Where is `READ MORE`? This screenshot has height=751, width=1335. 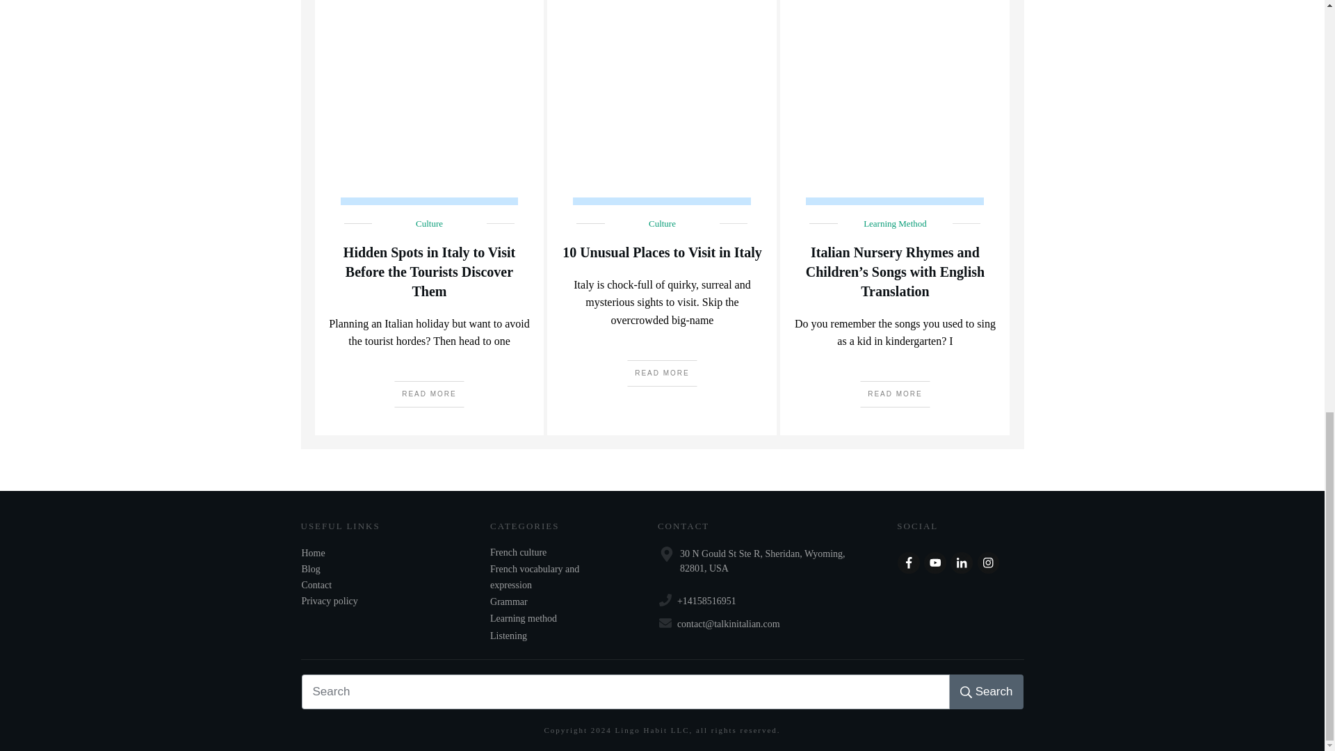 READ MORE is located at coordinates (662, 373).